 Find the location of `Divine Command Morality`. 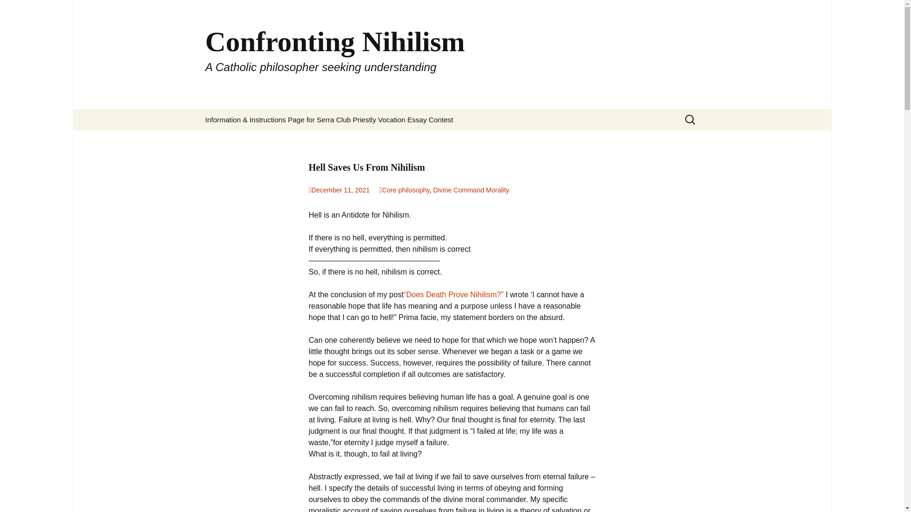

Divine Command Morality is located at coordinates (471, 190).